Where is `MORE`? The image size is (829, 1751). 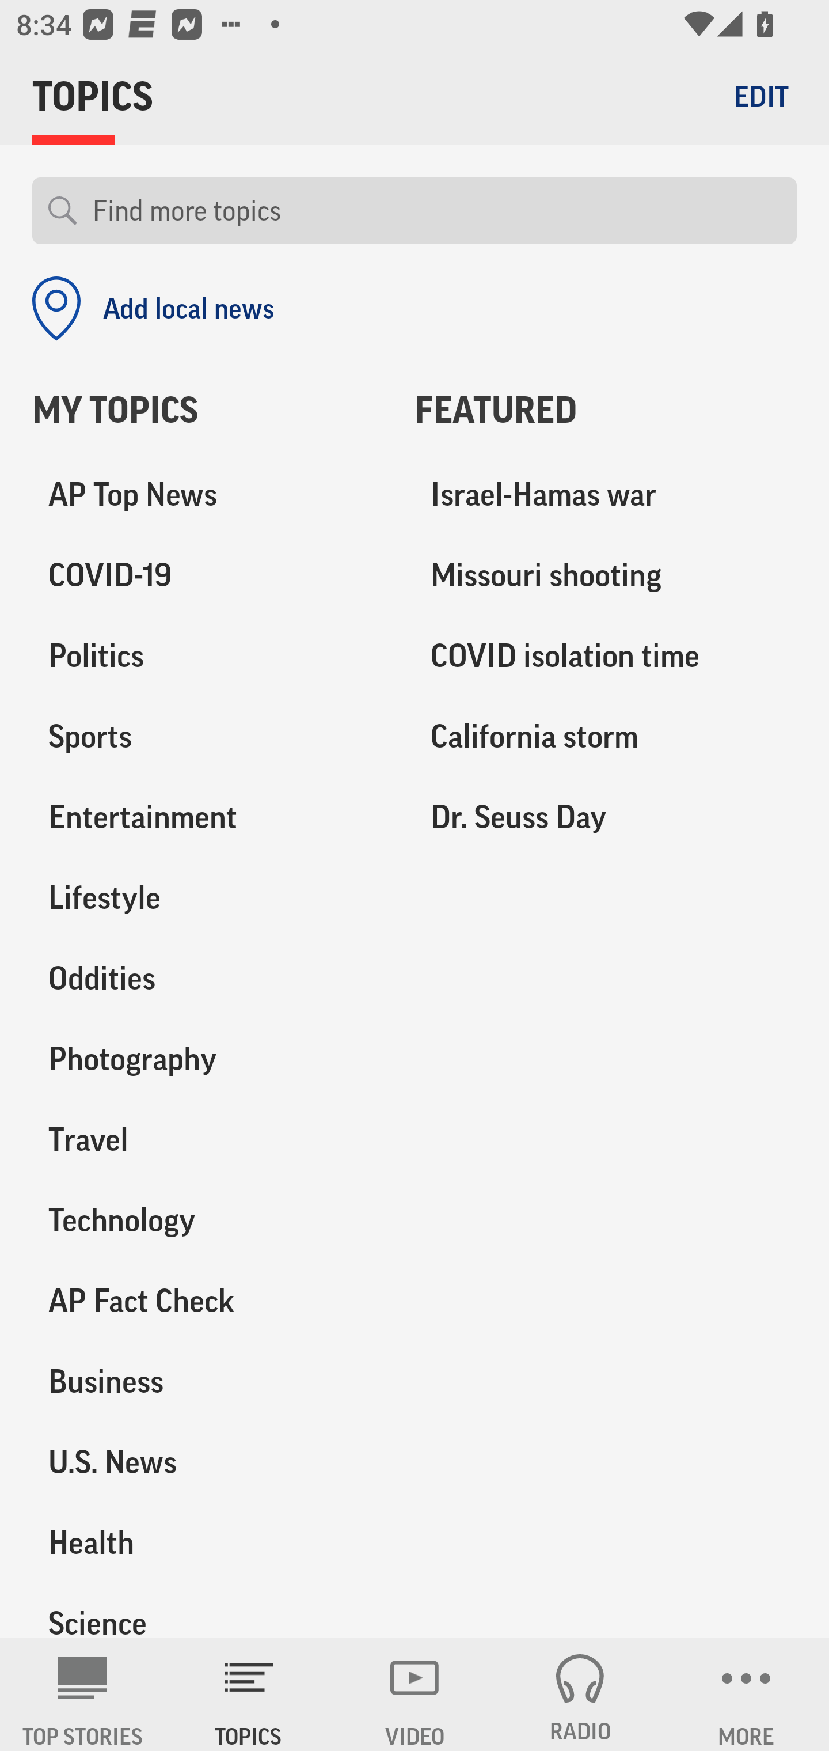
MORE is located at coordinates (746, 1695).